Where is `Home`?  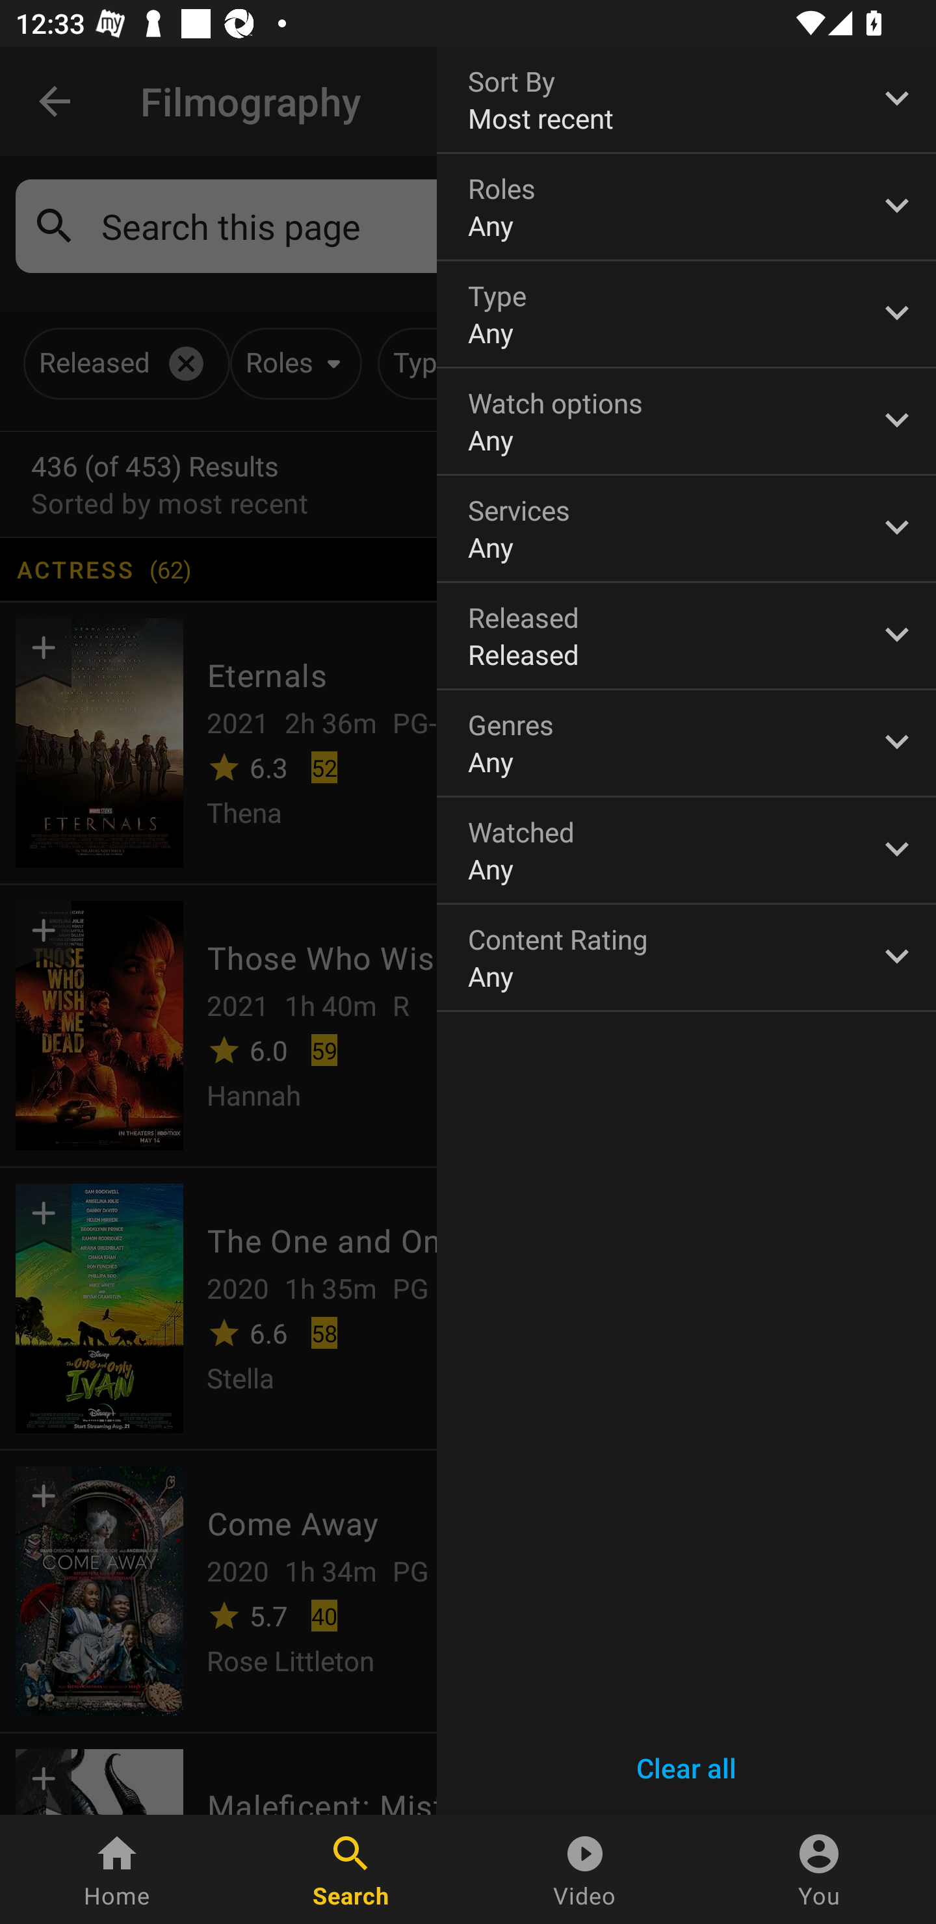
Home is located at coordinates (117, 1869).